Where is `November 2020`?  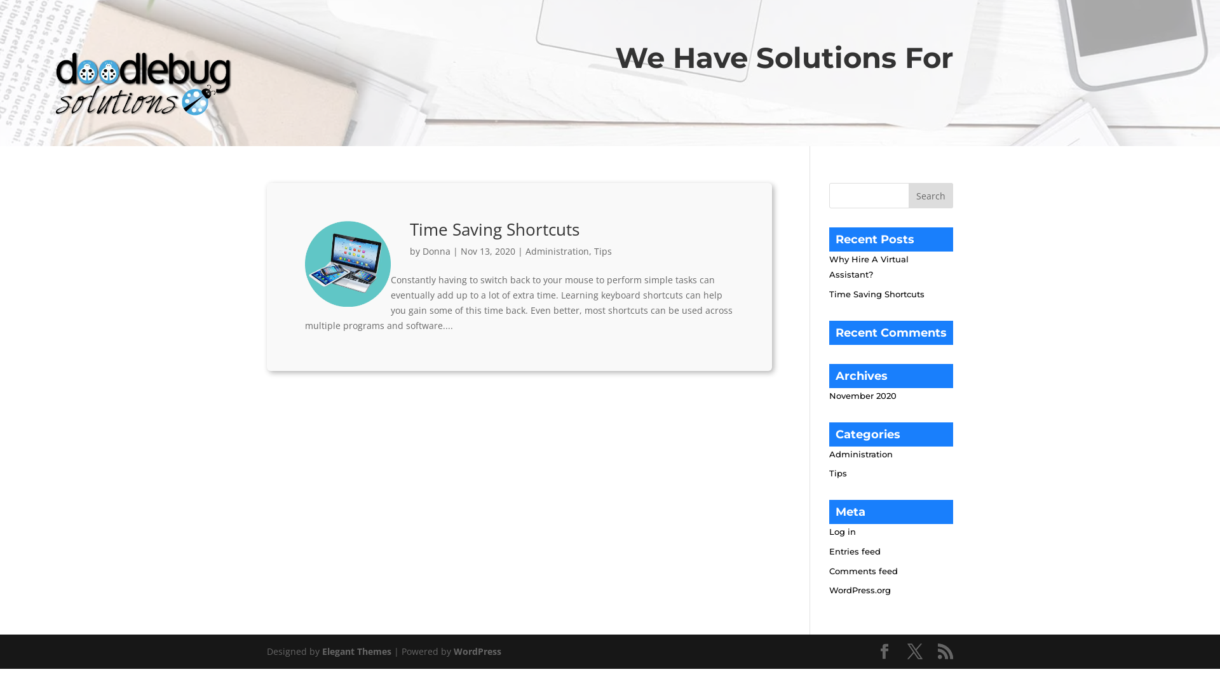
November 2020 is located at coordinates (863, 396).